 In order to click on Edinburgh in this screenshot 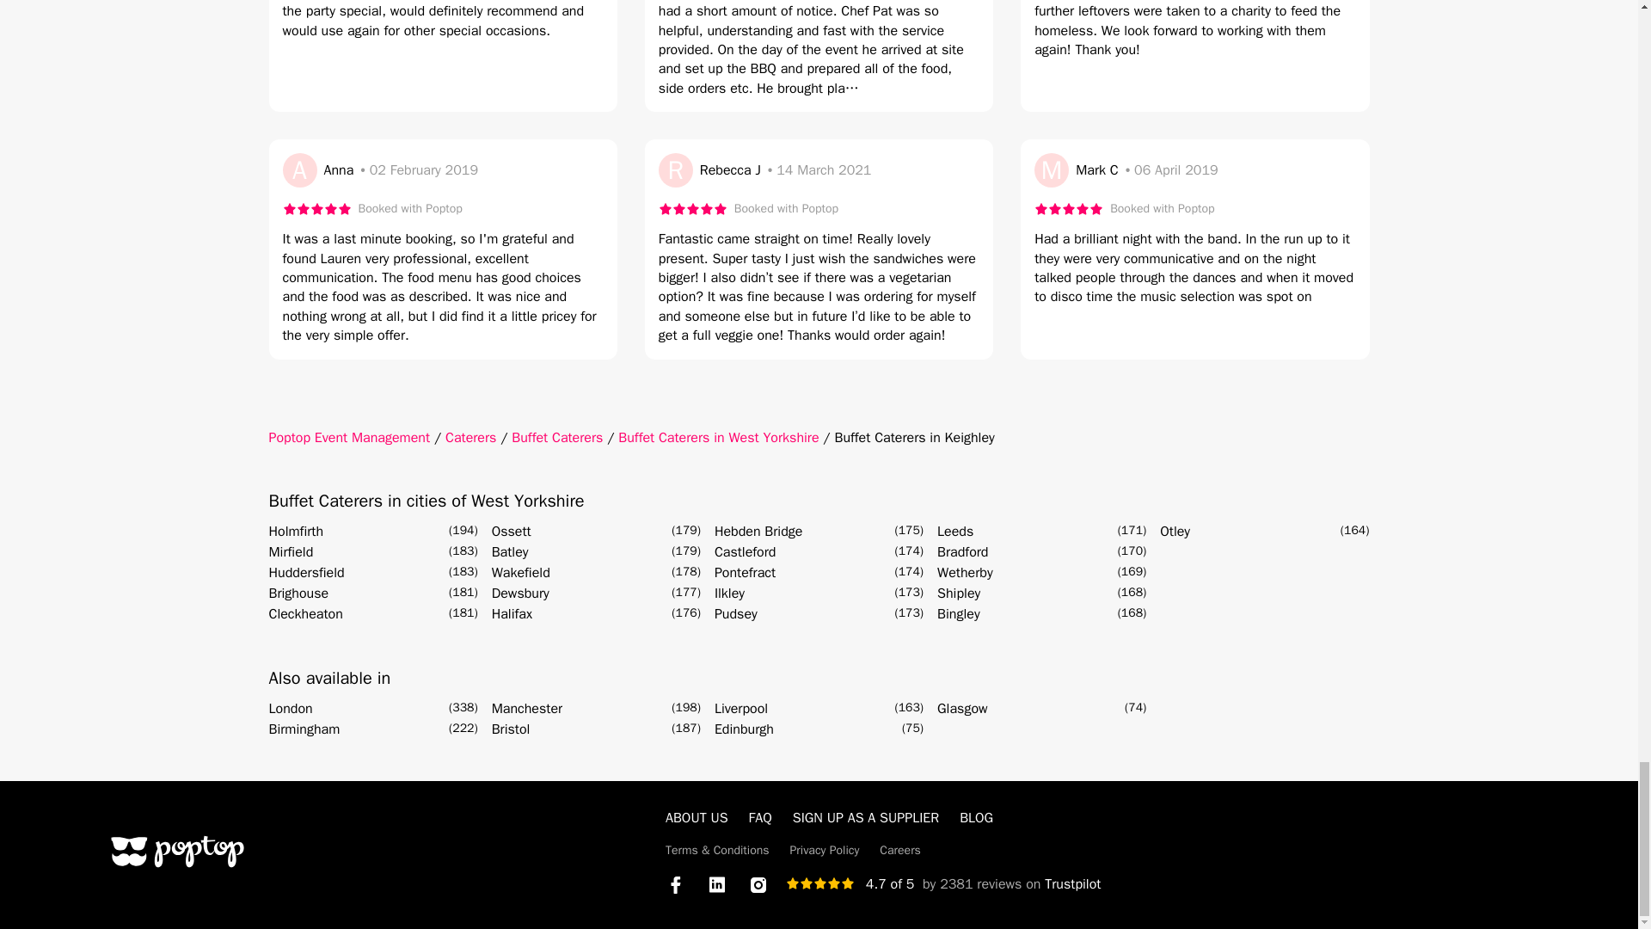, I will do `click(745, 729)`.